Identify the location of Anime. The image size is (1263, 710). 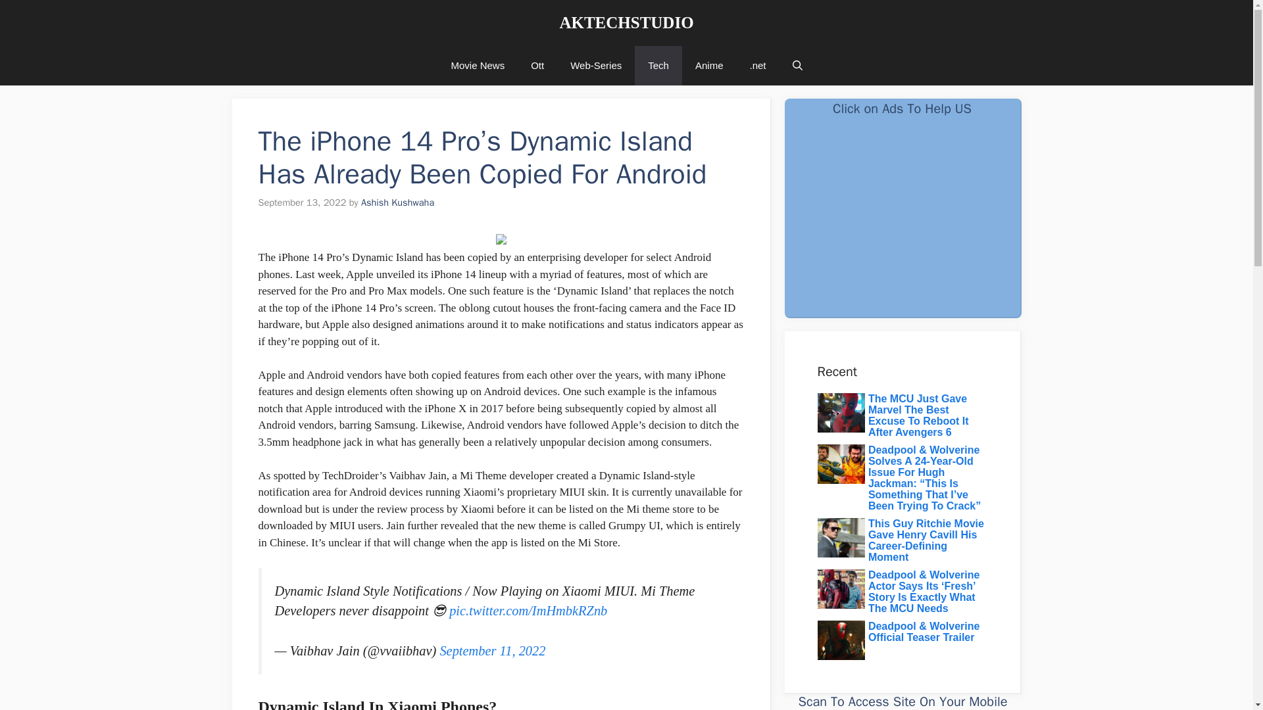
(709, 66).